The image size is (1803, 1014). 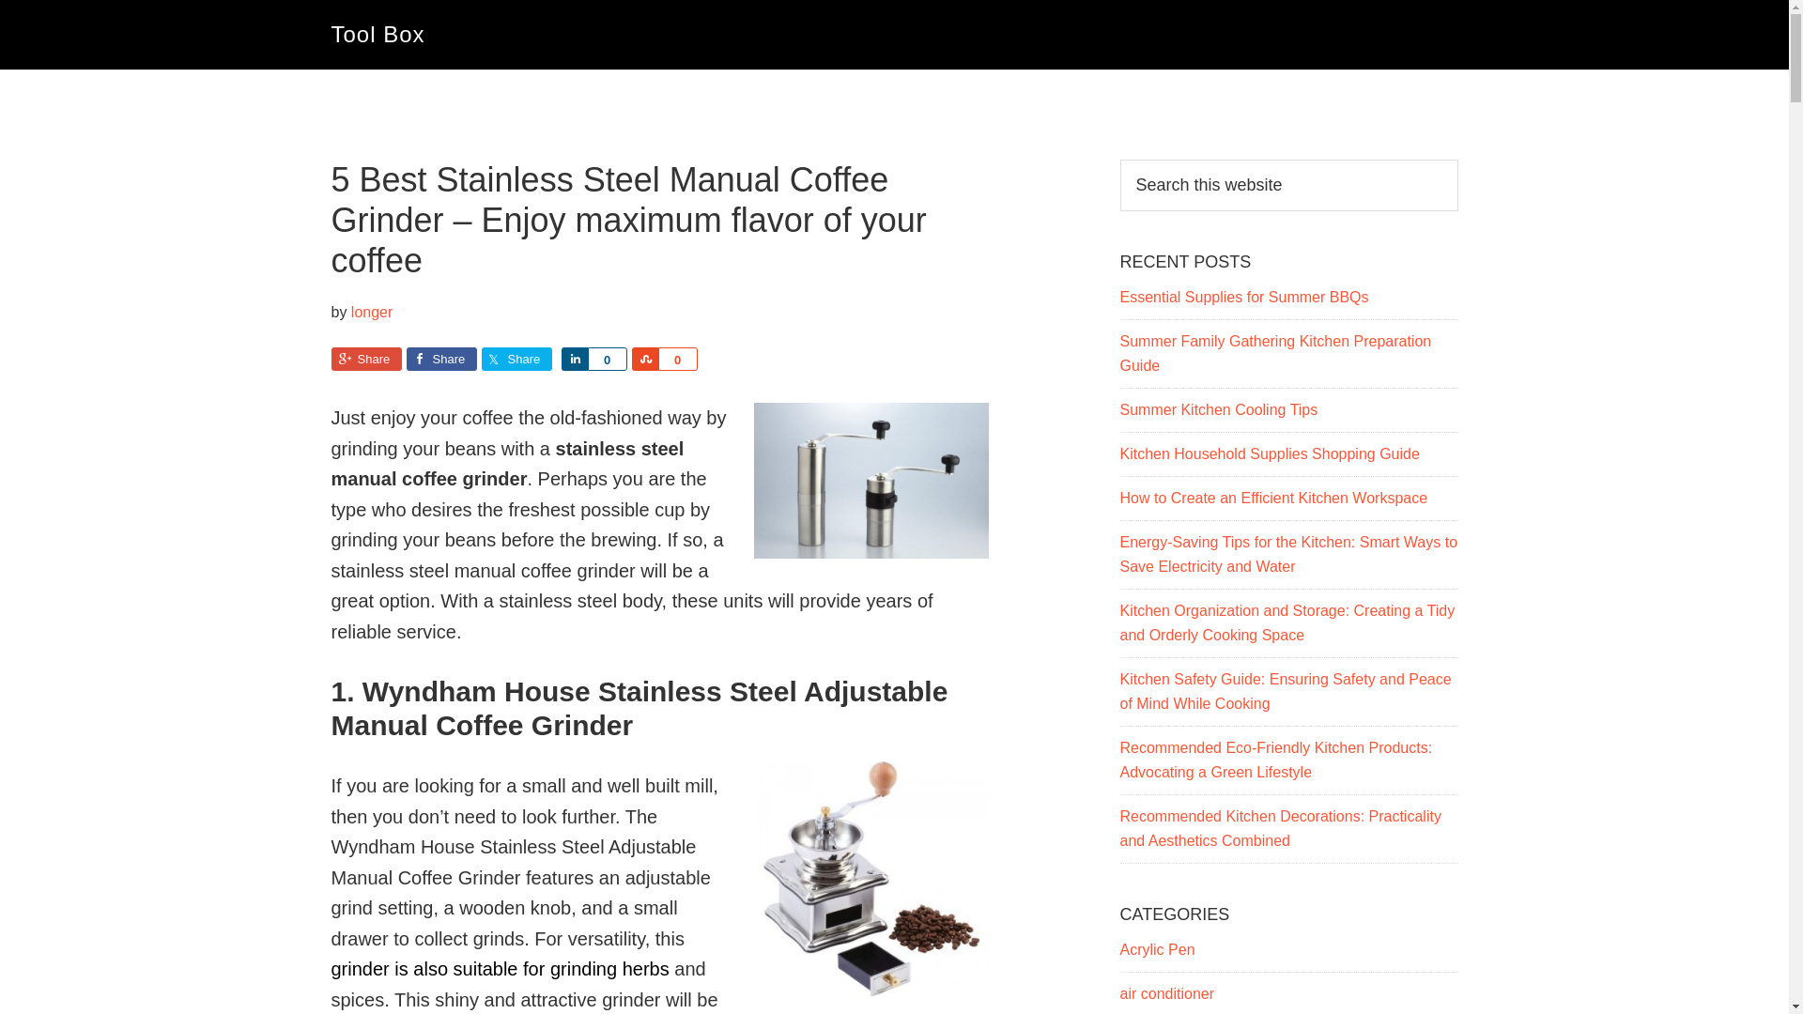 I want to click on Share, so click(x=574, y=359).